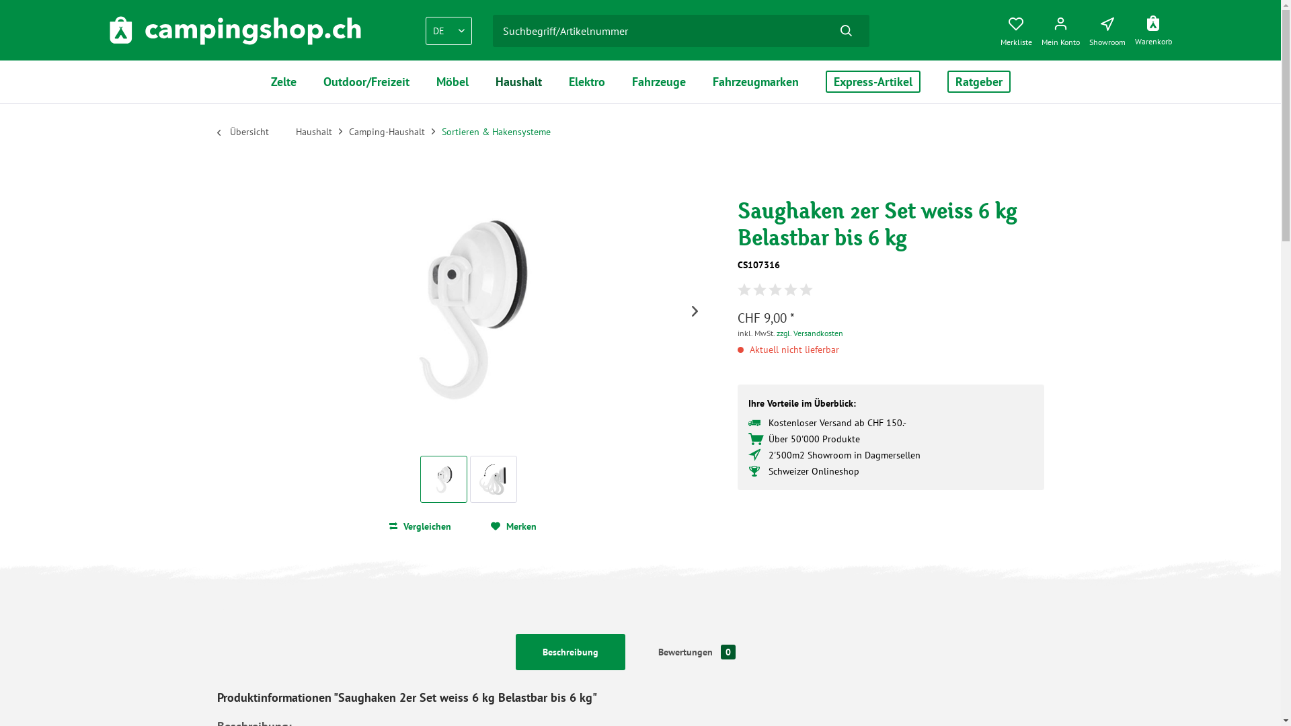 The width and height of the screenshot is (1291, 726). Describe the element at coordinates (499, 132) in the screenshot. I see `Sortieren & Hakensysteme` at that location.